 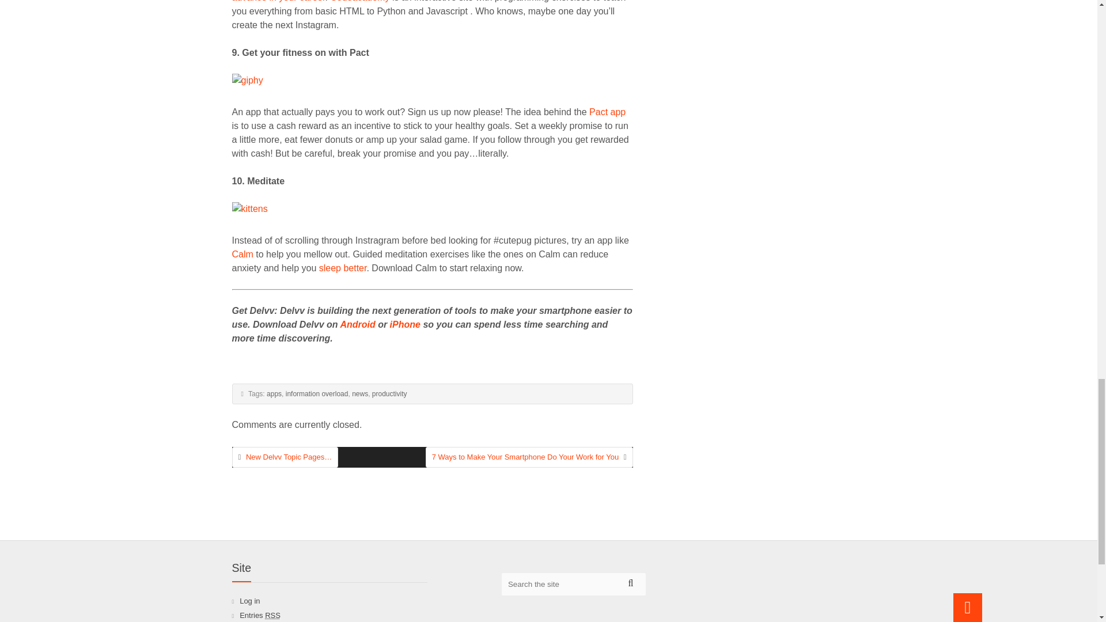 What do you see at coordinates (607, 112) in the screenshot?
I see `Pact app` at bounding box center [607, 112].